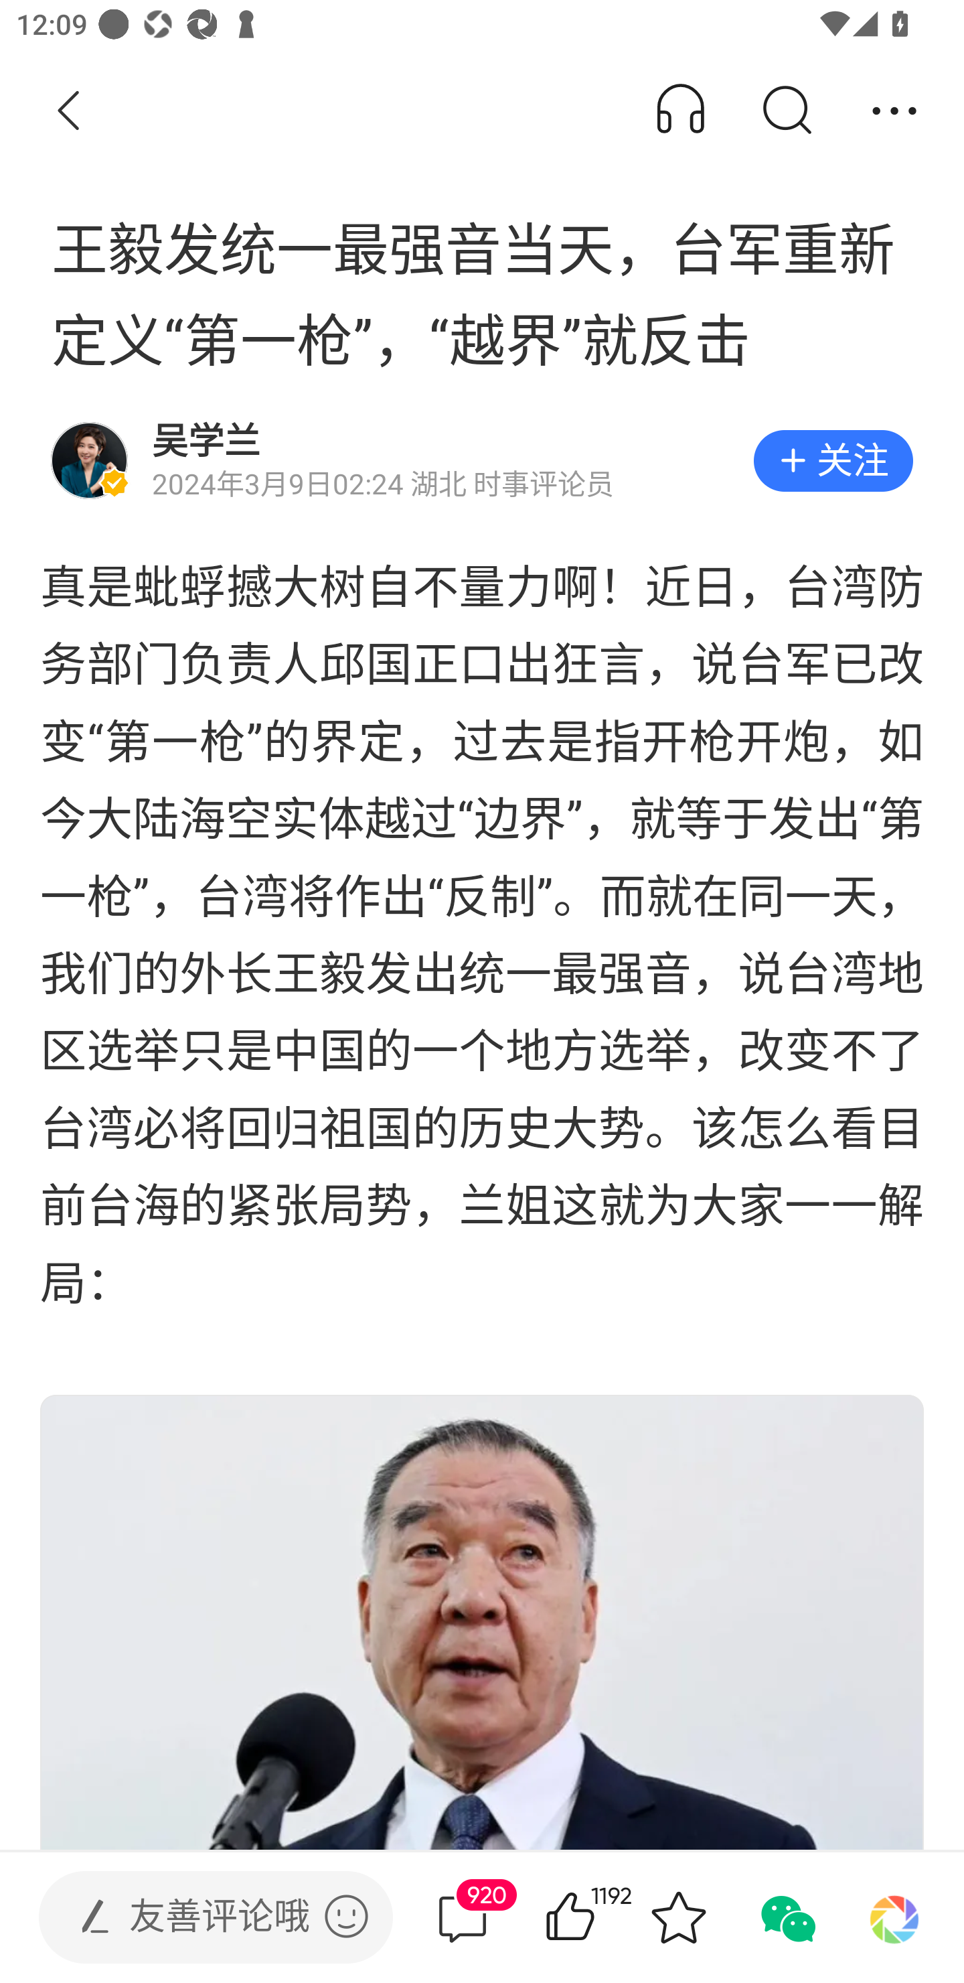 The width and height of the screenshot is (964, 1983). I want to click on 新闻图片, so click(482, 1621).